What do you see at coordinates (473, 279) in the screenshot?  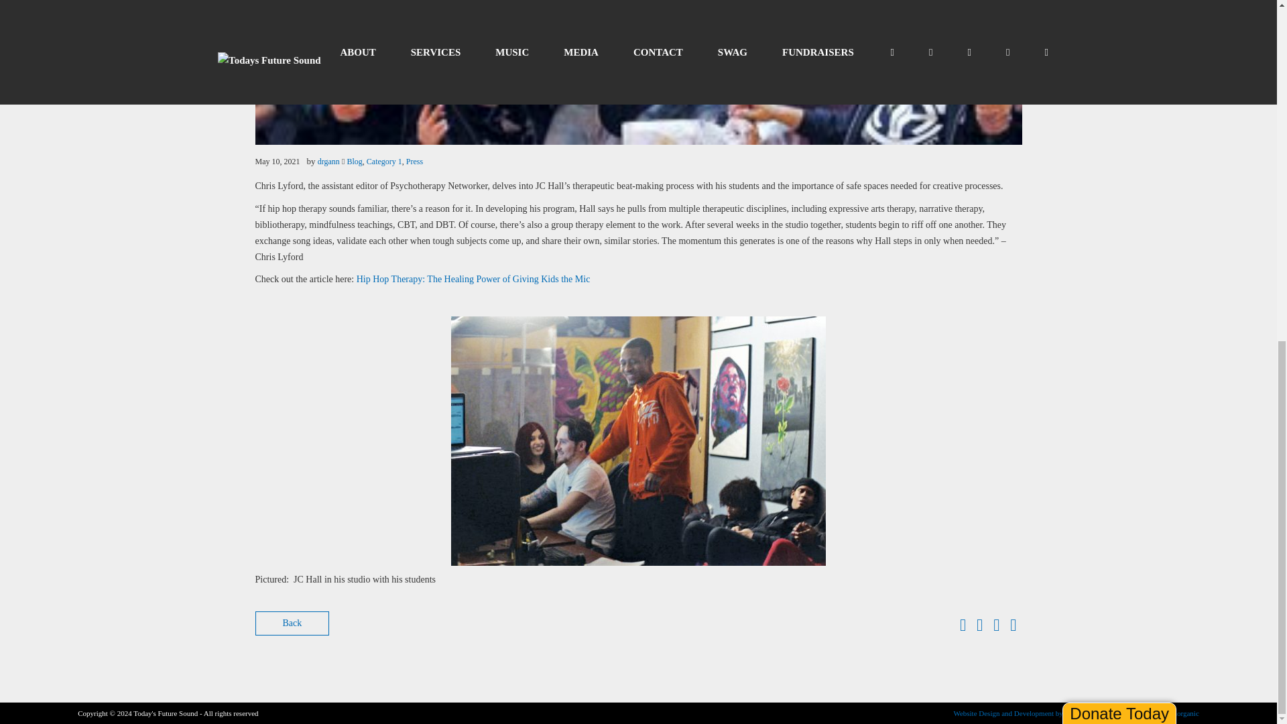 I see `Hip Hop Therapy: The Healing Power of Giving Kids the Mic` at bounding box center [473, 279].